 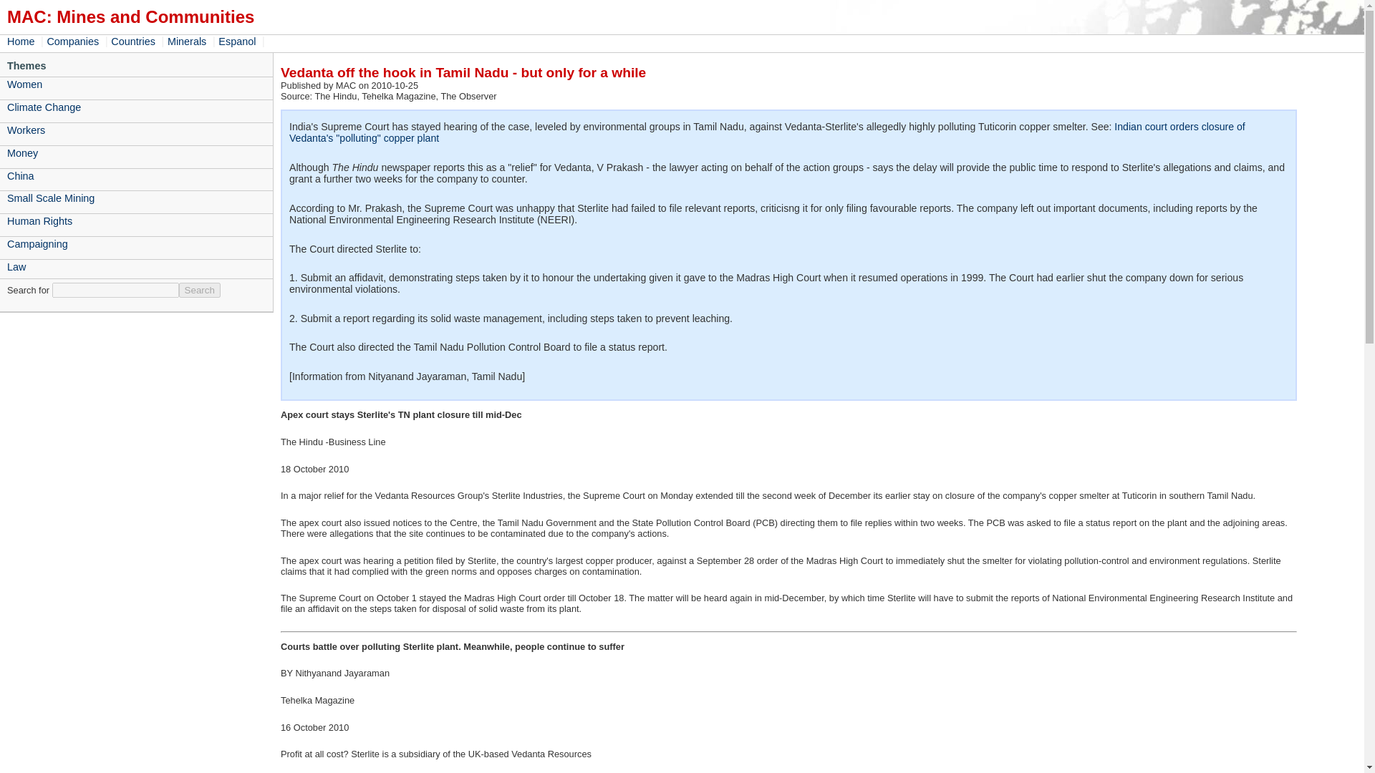 I want to click on Law, so click(x=136, y=266).